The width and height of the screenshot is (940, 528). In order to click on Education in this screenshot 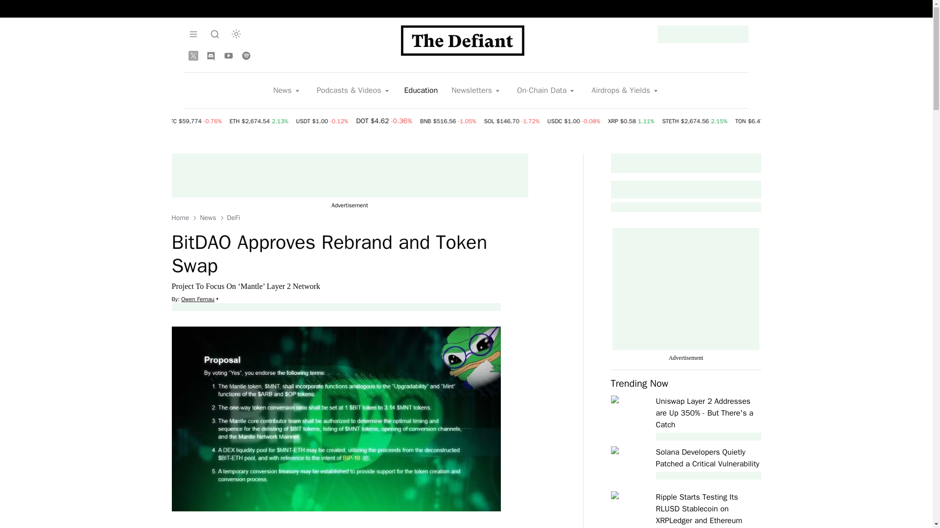, I will do `click(421, 90)`.